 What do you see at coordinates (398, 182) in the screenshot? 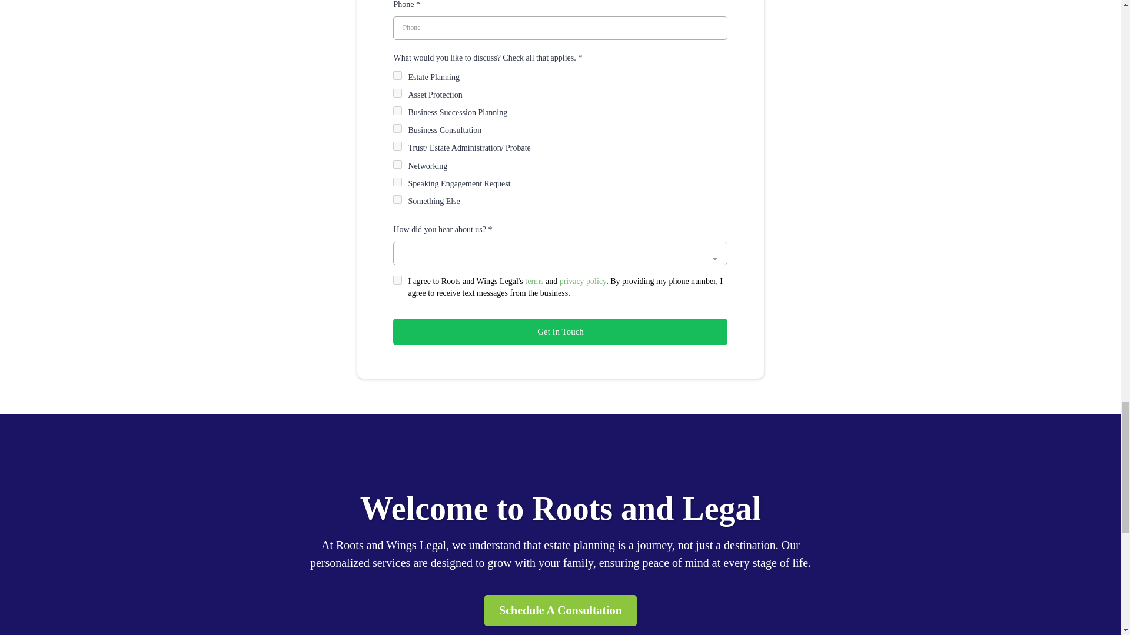
I see `Speaking Engagement Request` at bounding box center [398, 182].